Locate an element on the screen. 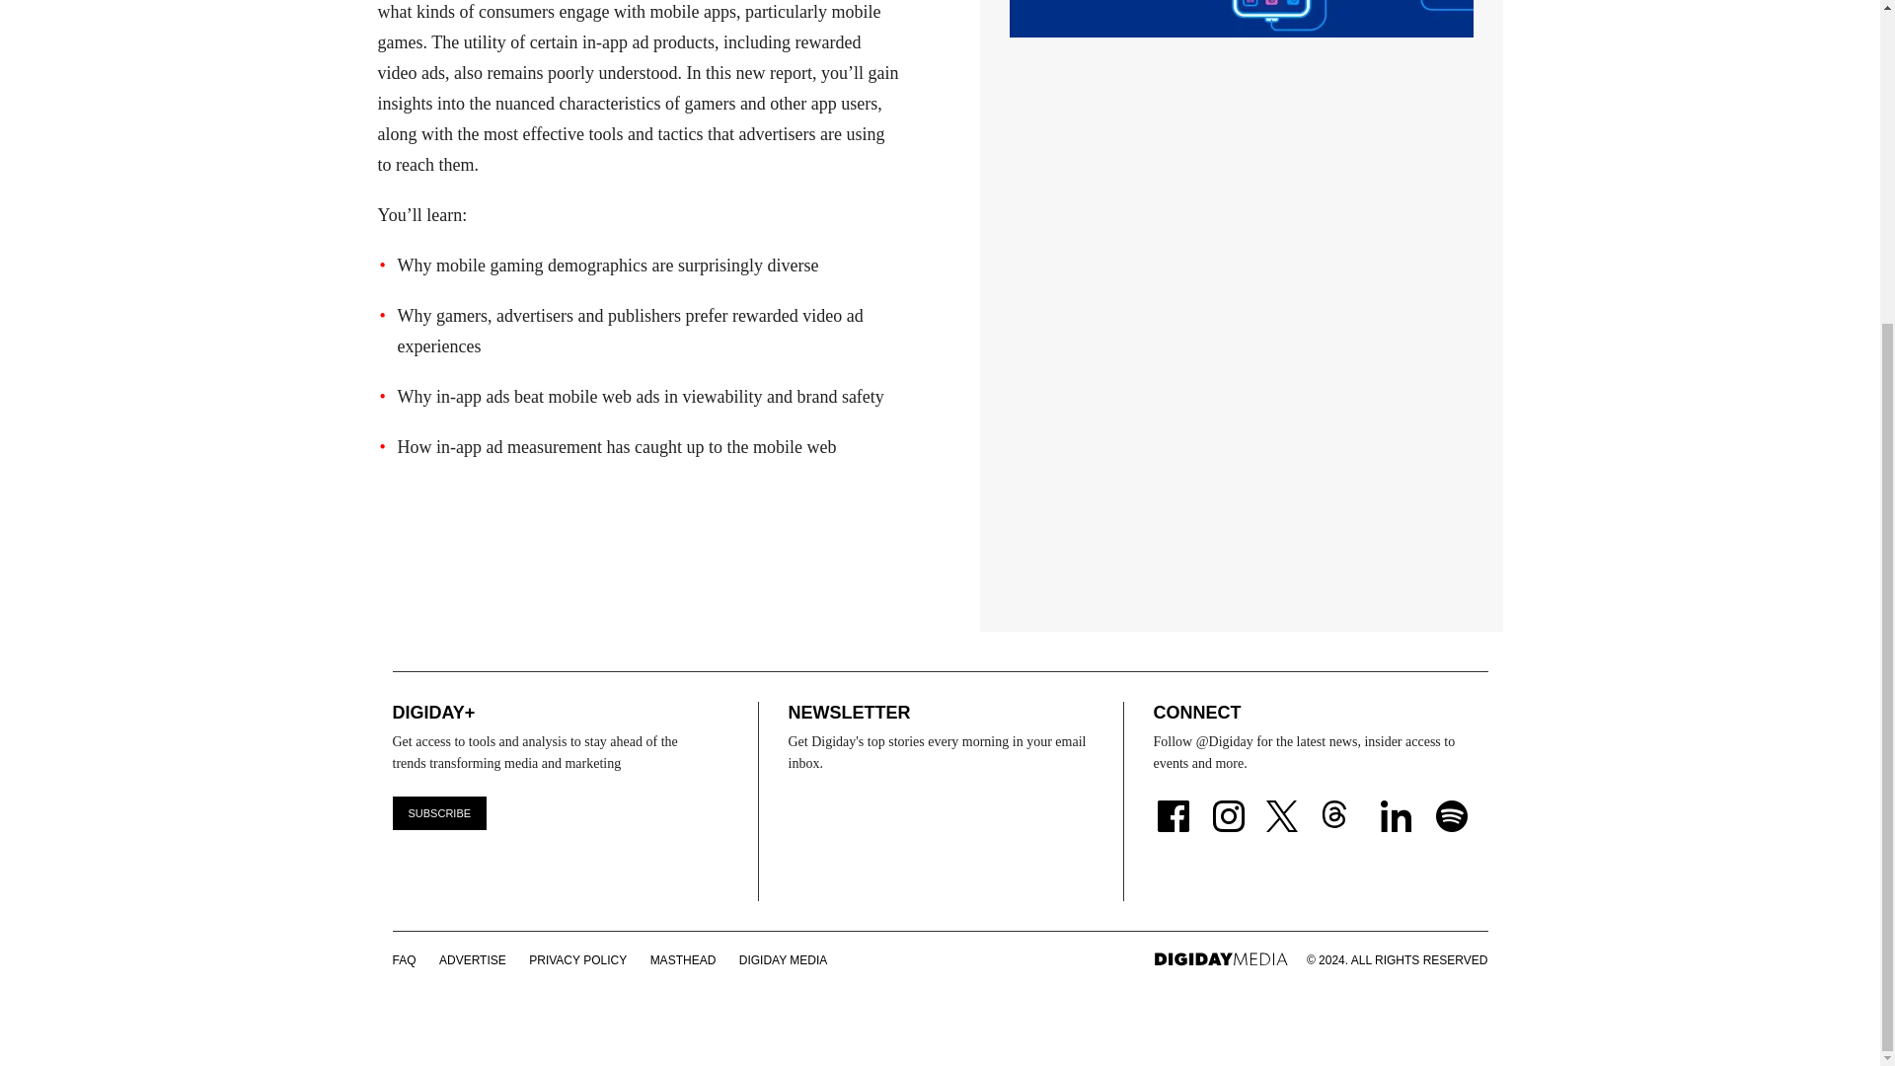  Follow us on Threads is located at coordinates (1344, 803).